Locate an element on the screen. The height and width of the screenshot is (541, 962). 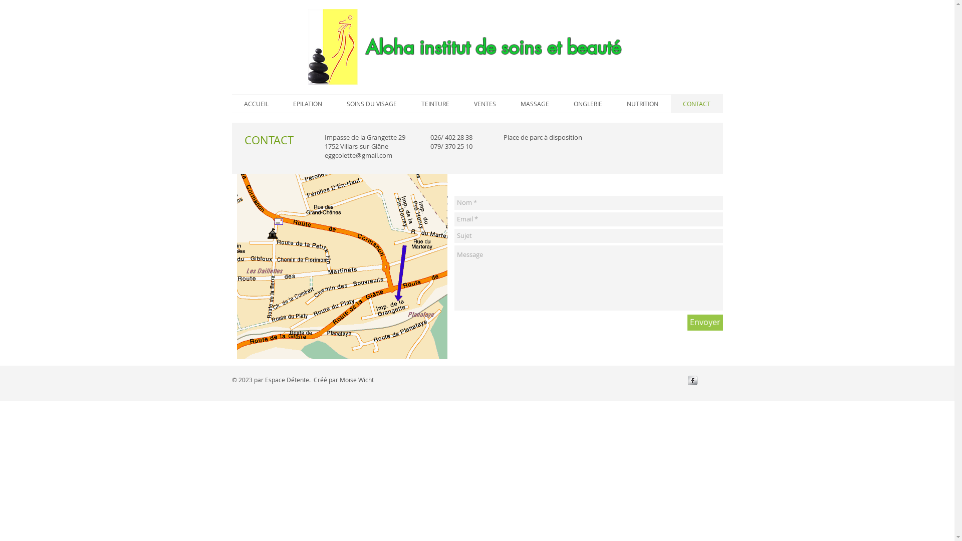
EPILATION is located at coordinates (308, 104).